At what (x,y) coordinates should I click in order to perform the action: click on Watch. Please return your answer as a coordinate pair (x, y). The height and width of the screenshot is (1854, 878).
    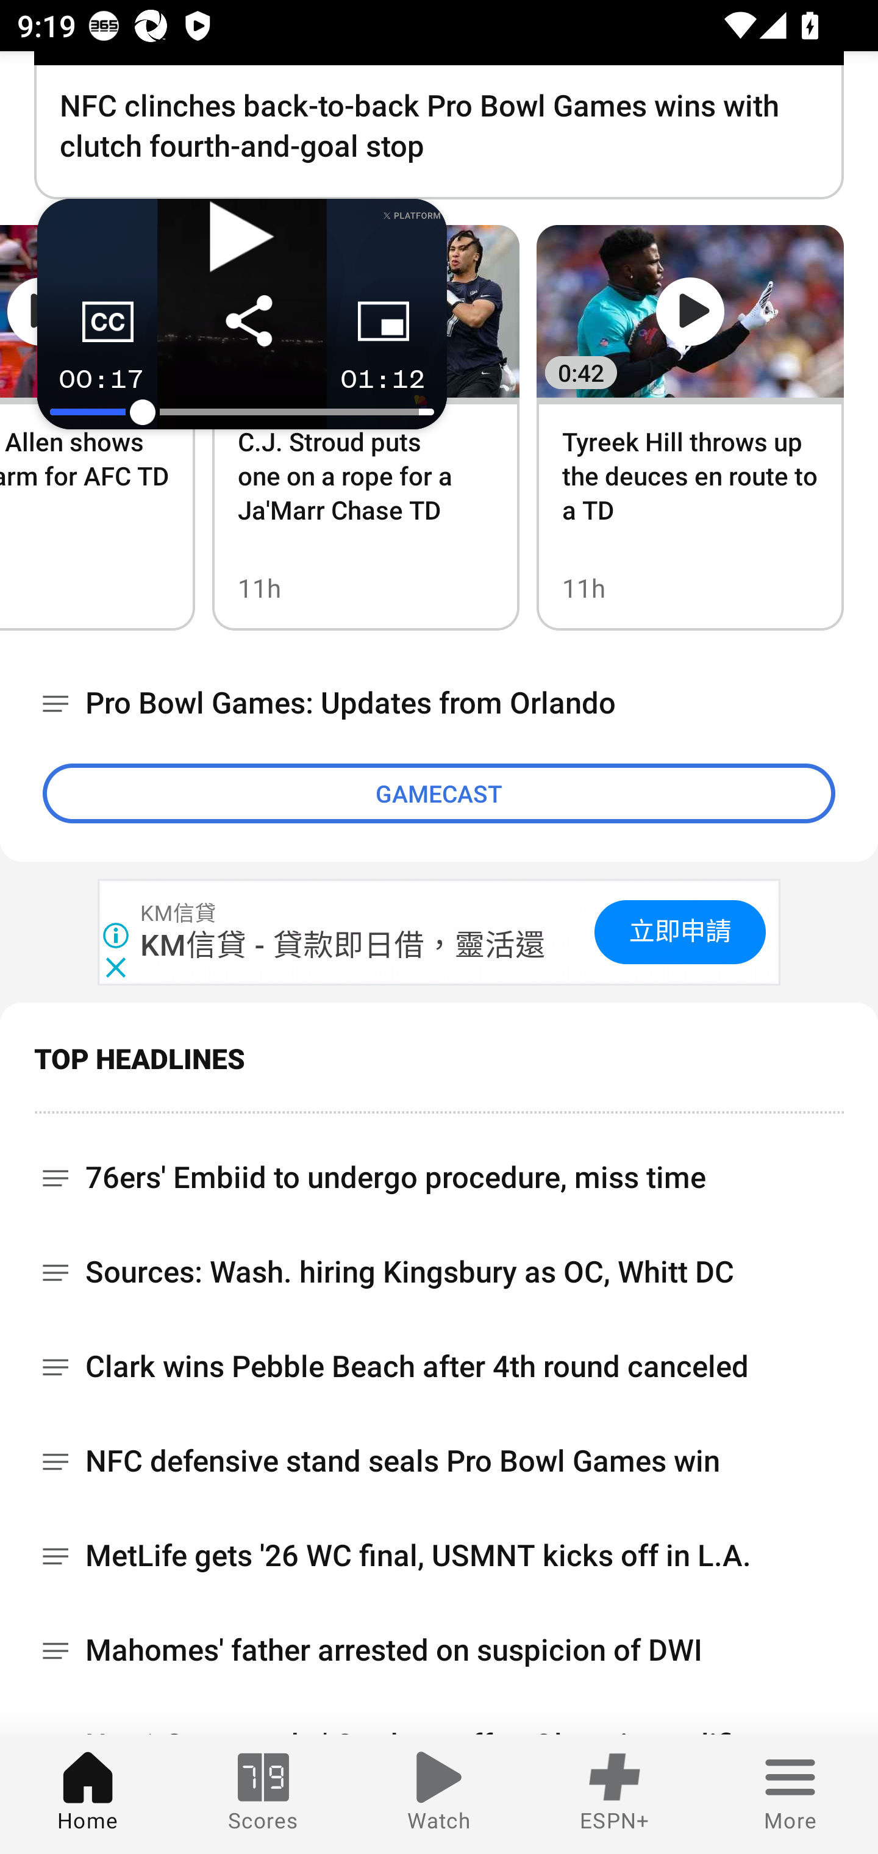
    Looking at the image, I should click on (439, 1794).